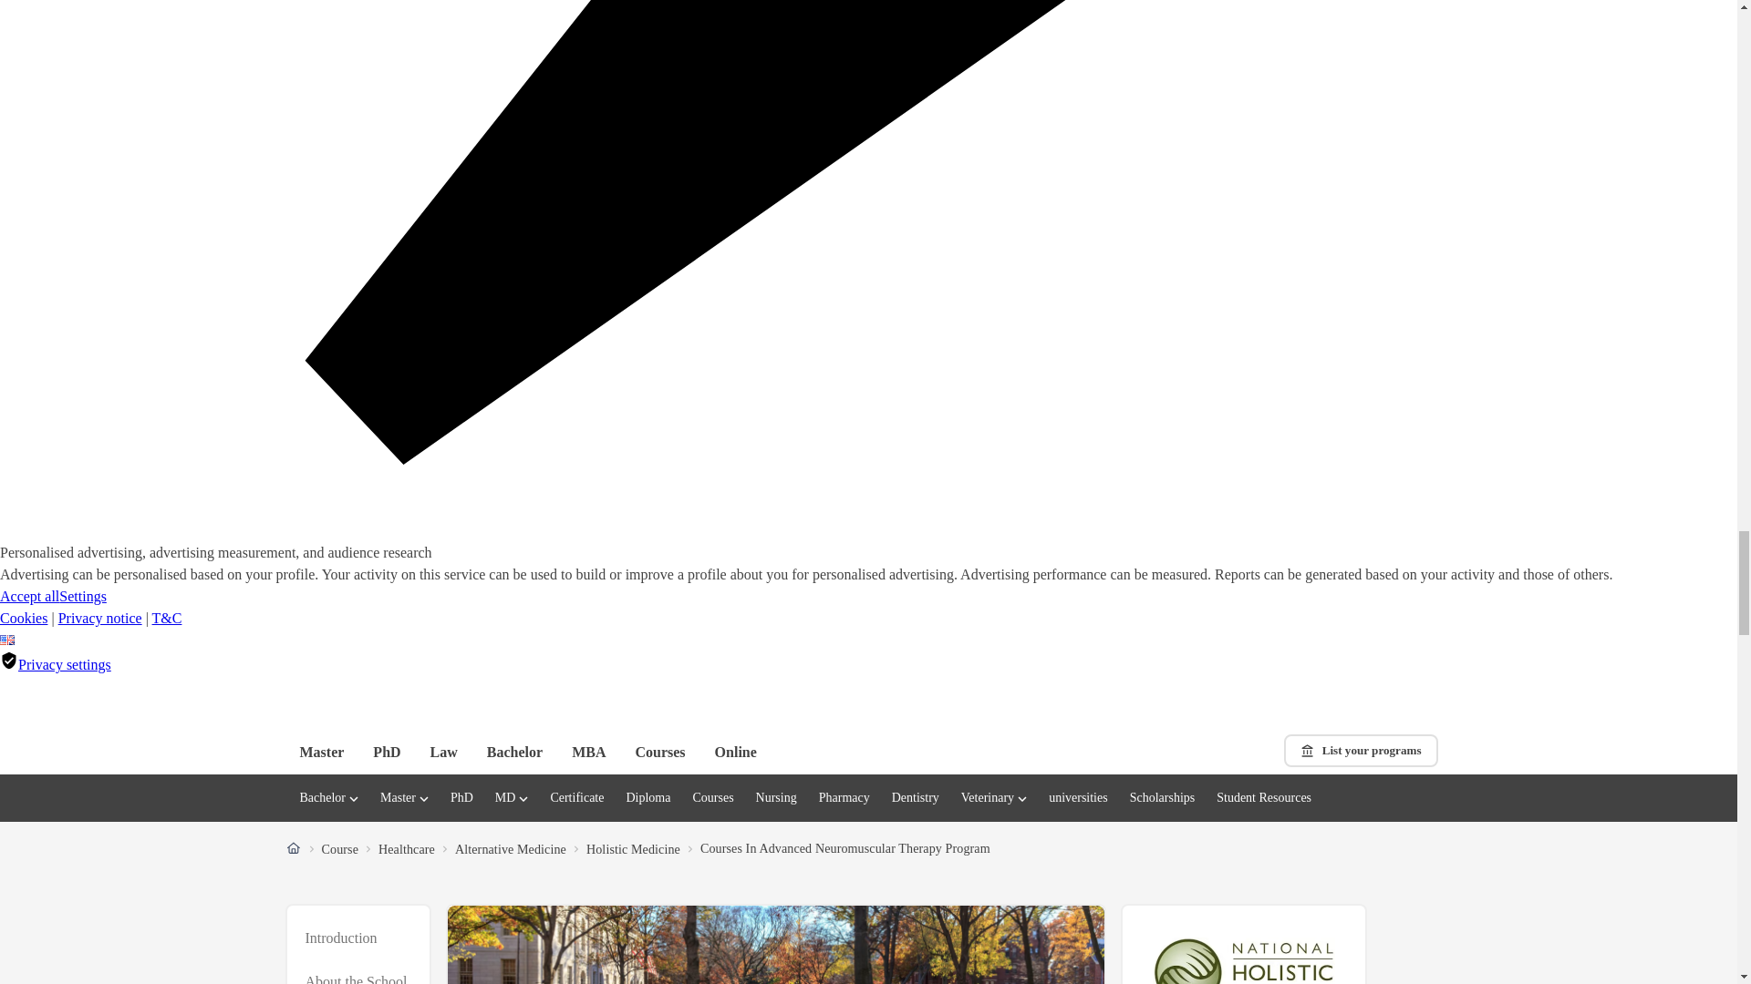  I want to click on 0, so click(357, 944).